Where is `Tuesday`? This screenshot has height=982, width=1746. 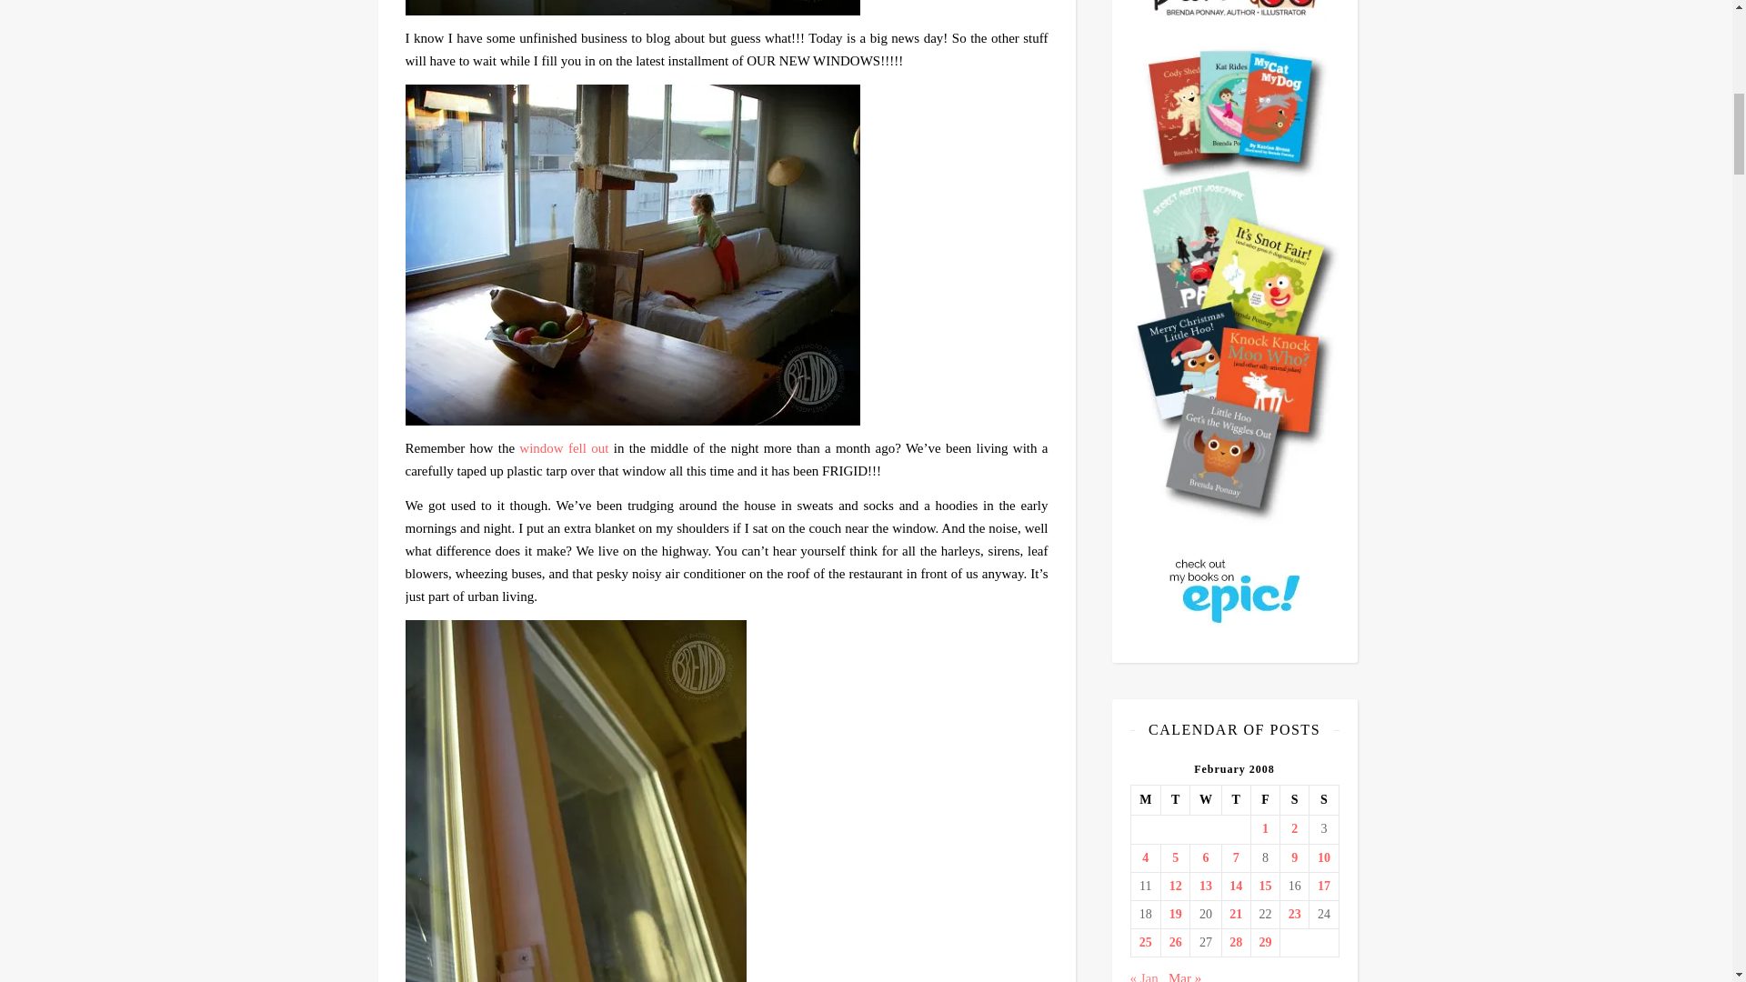 Tuesday is located at coordinates (1175, 800).